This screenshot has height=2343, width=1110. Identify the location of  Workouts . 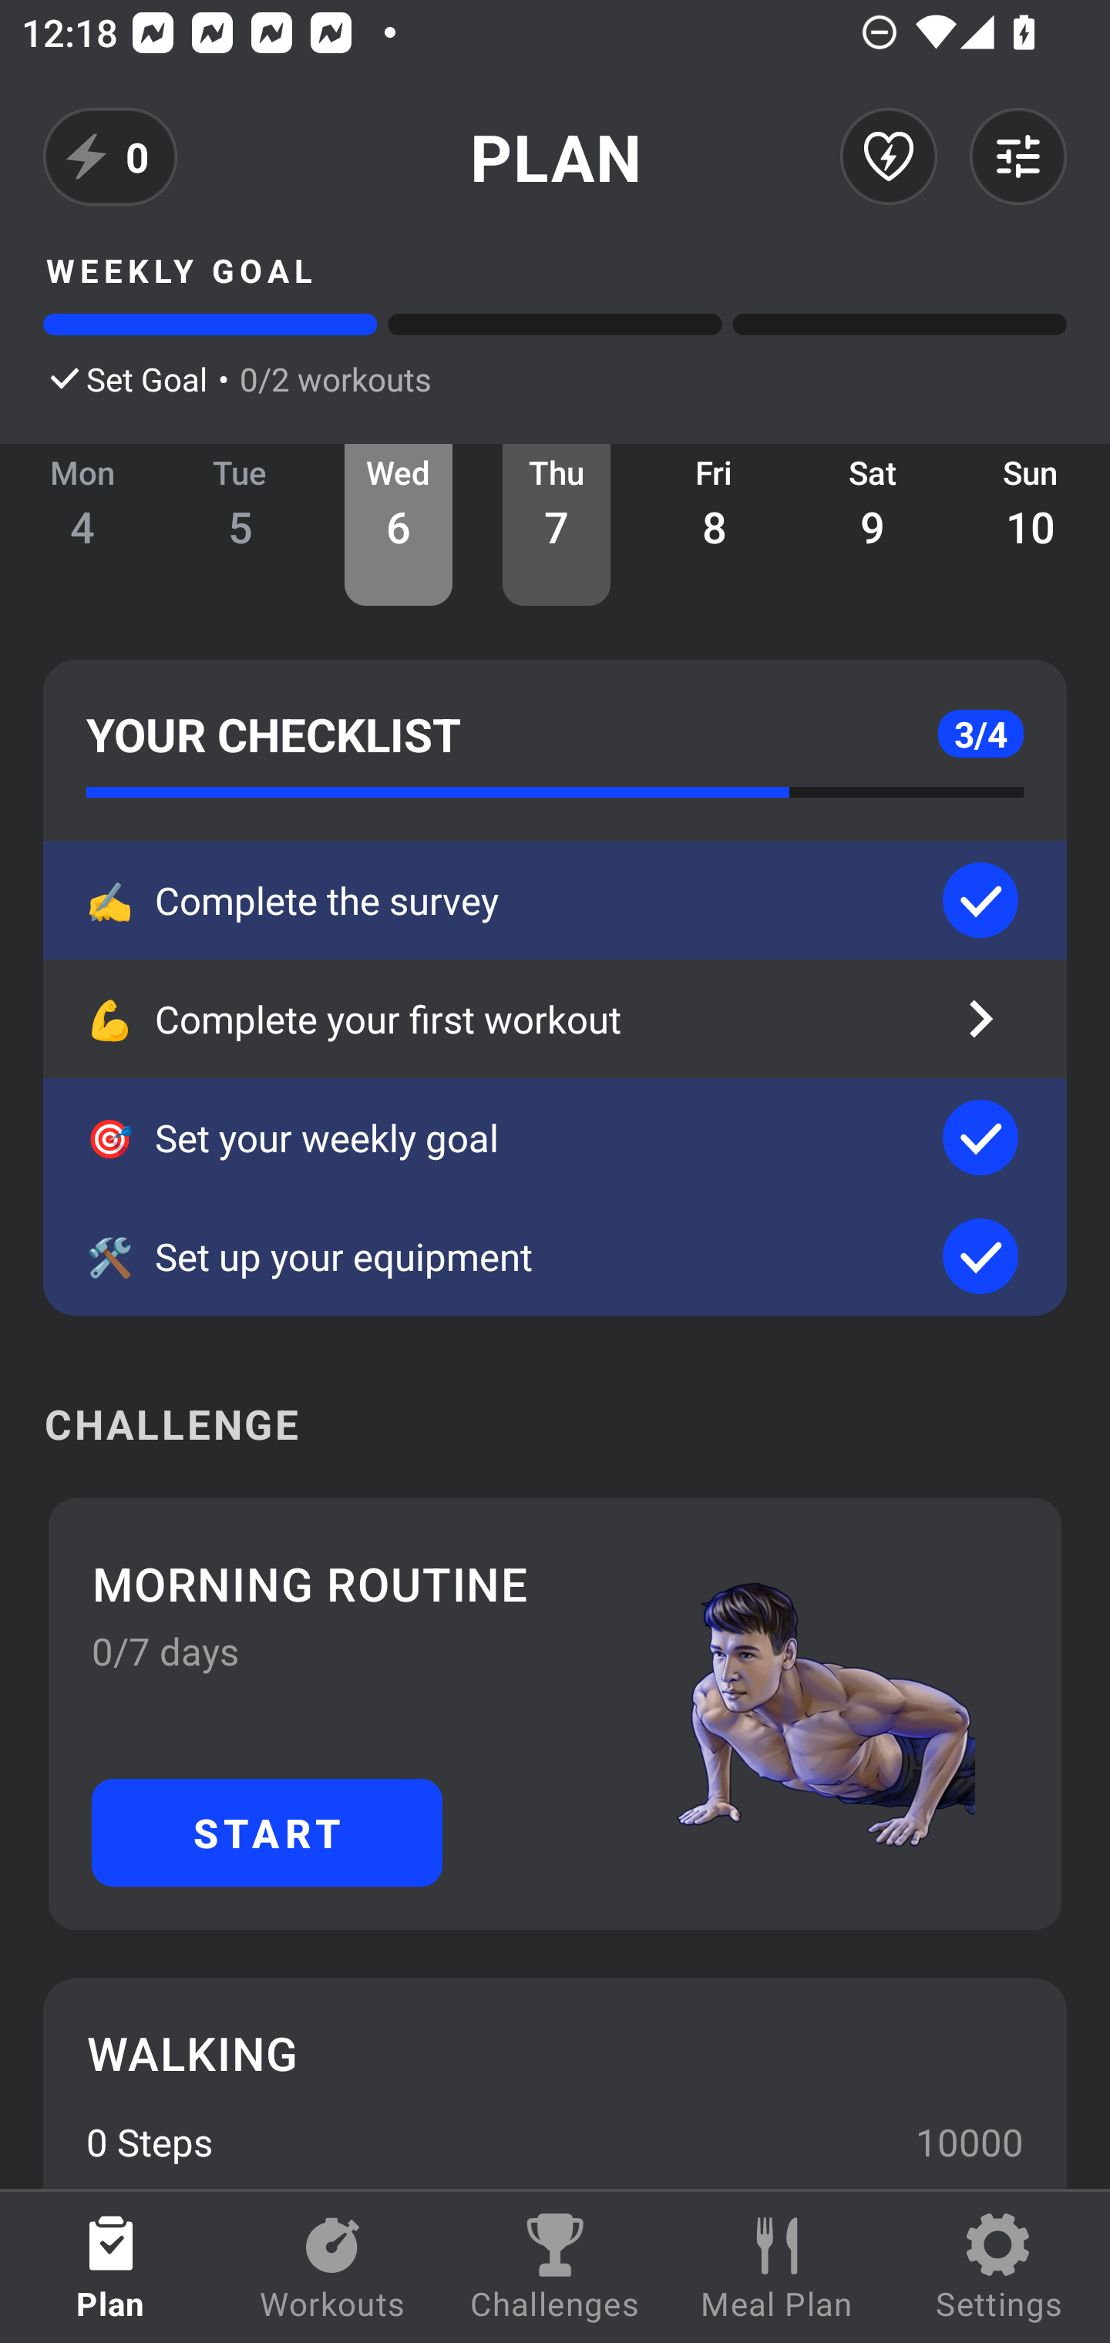
(333, 2267).